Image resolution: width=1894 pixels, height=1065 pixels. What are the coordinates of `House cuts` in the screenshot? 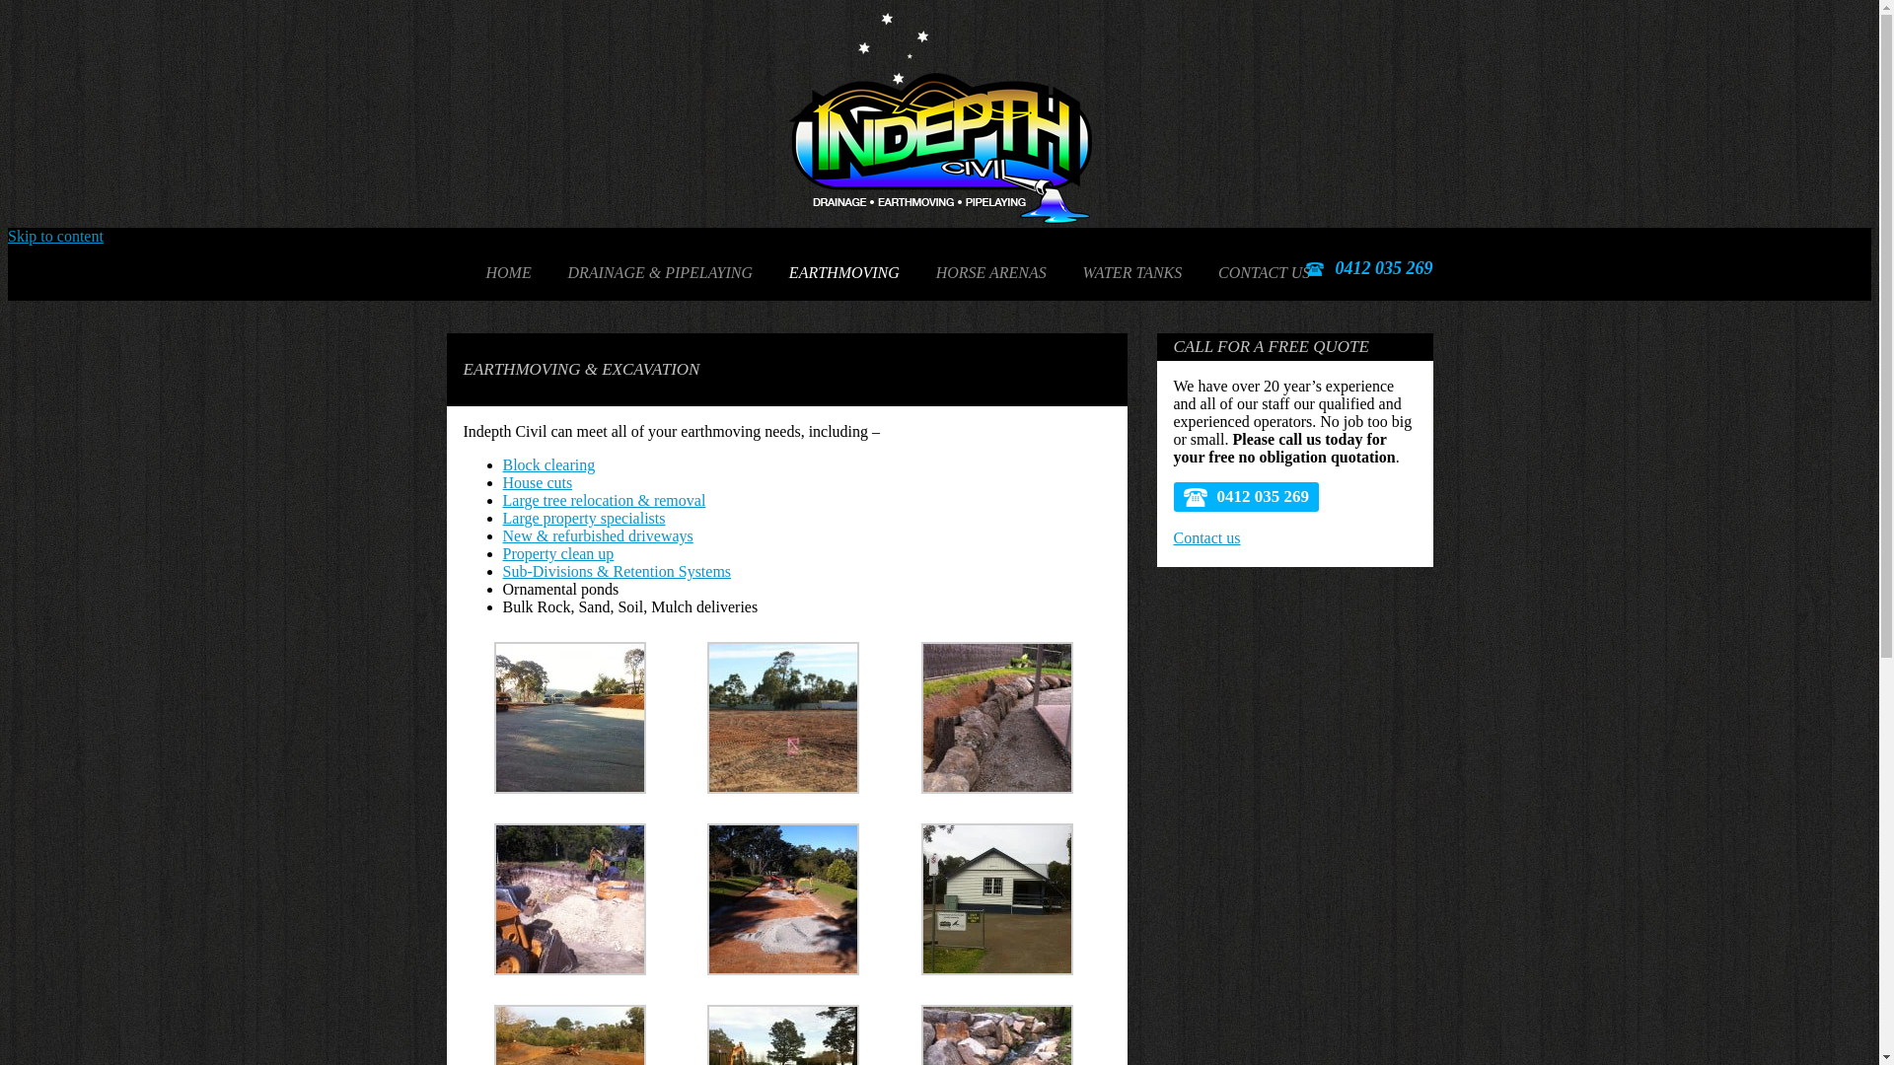 It's located at (539, 483).